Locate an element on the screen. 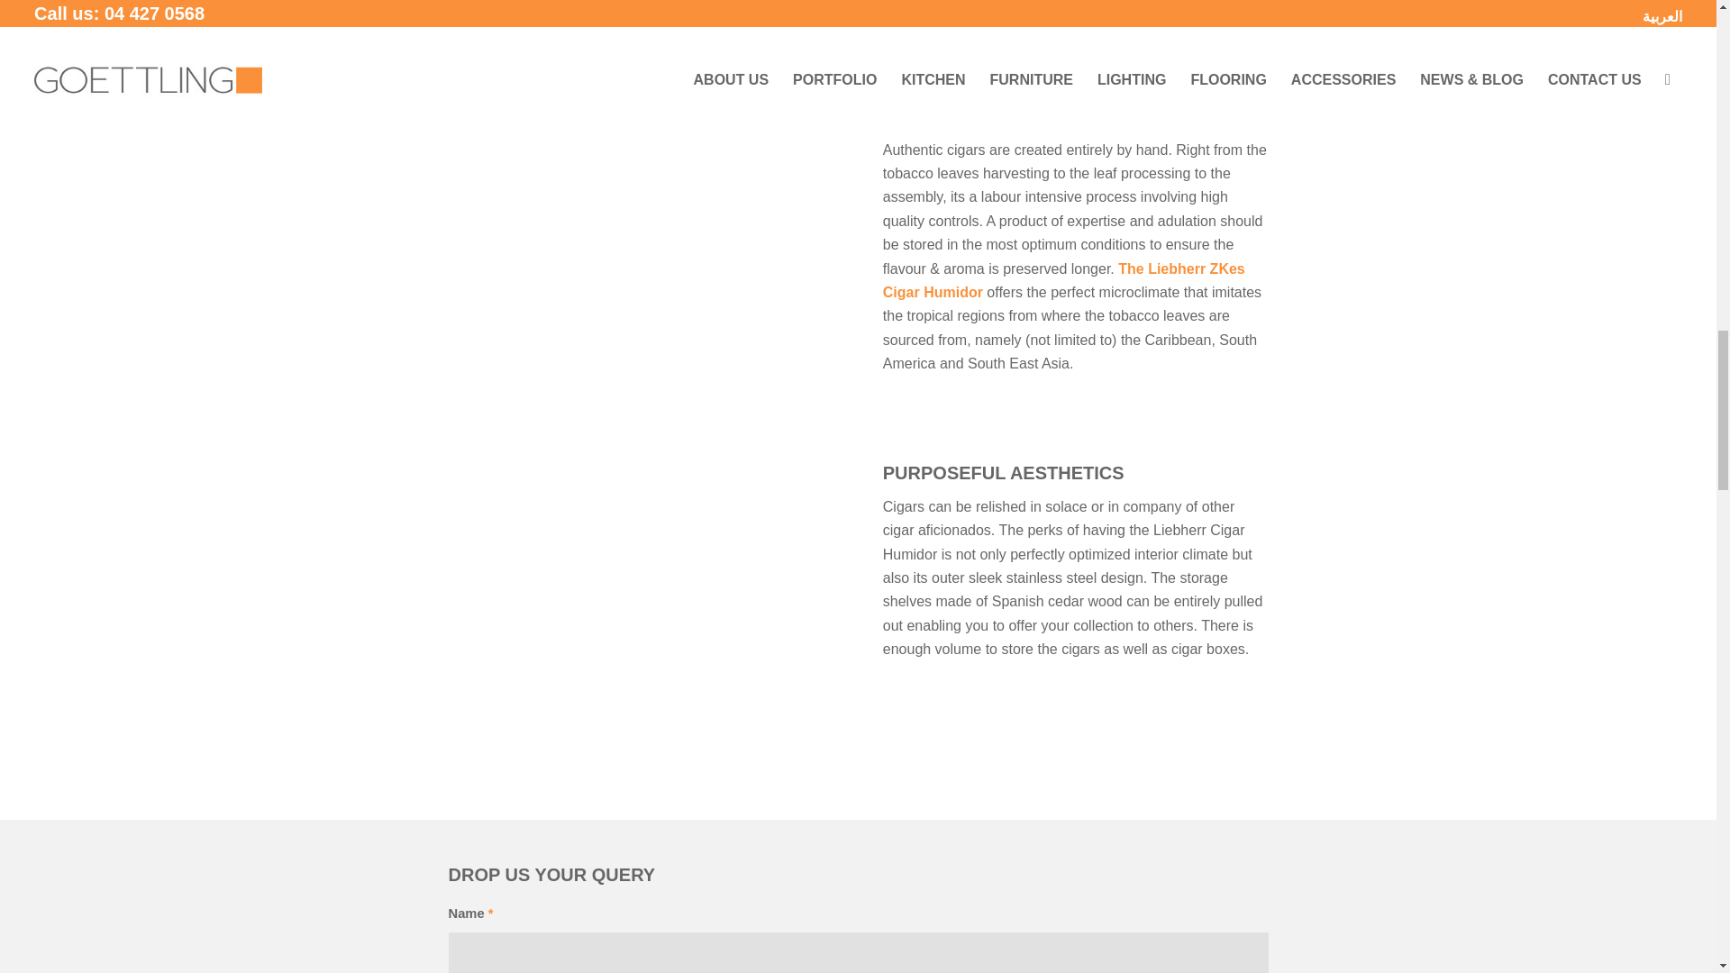  Liebherr-gallery-image-ZKES-3 is located at coordinates (641, 261).